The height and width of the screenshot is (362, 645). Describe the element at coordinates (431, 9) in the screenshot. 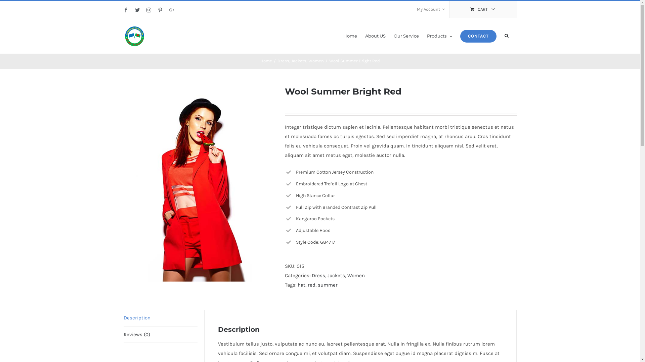

I see `My Account` at that location.